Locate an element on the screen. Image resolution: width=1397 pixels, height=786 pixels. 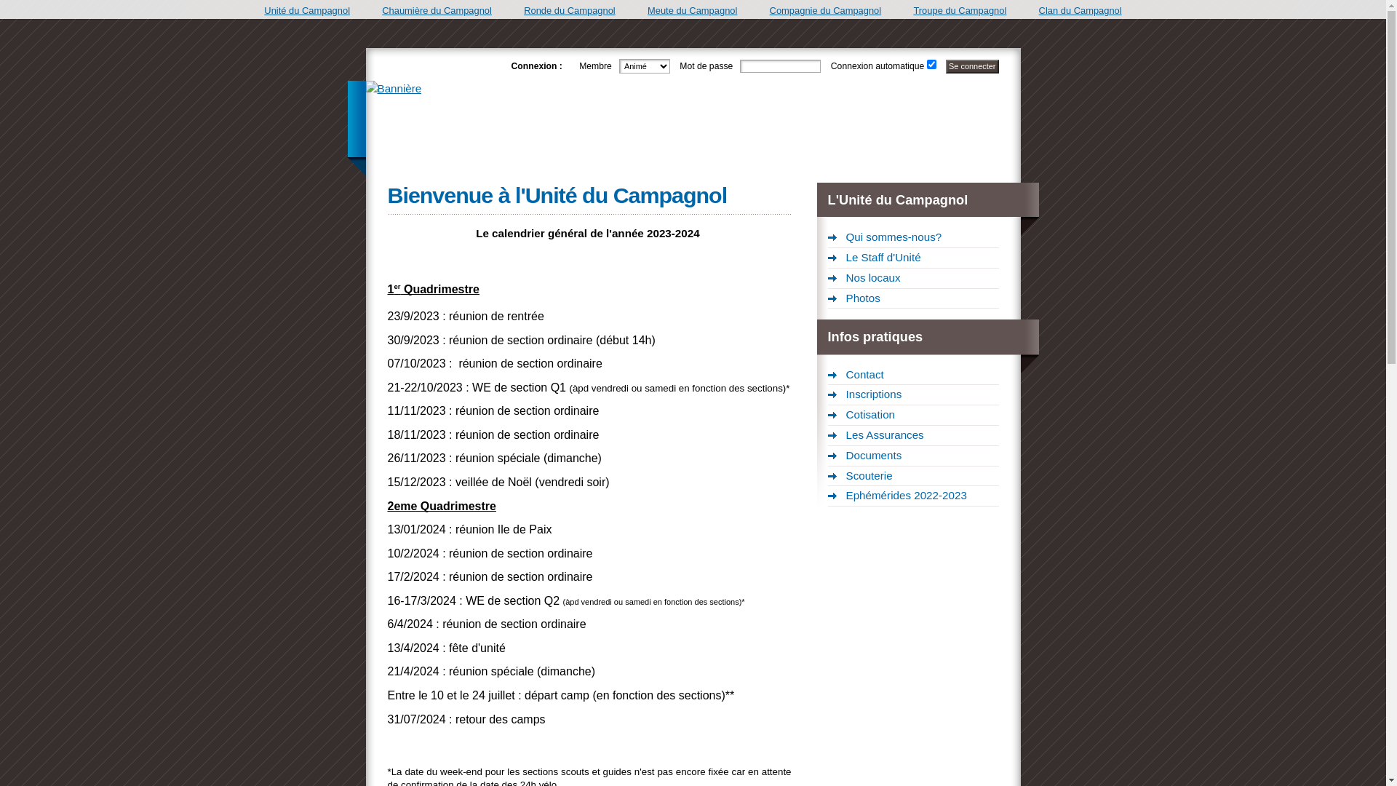
Cotisation is located at coordinates (914, 416).